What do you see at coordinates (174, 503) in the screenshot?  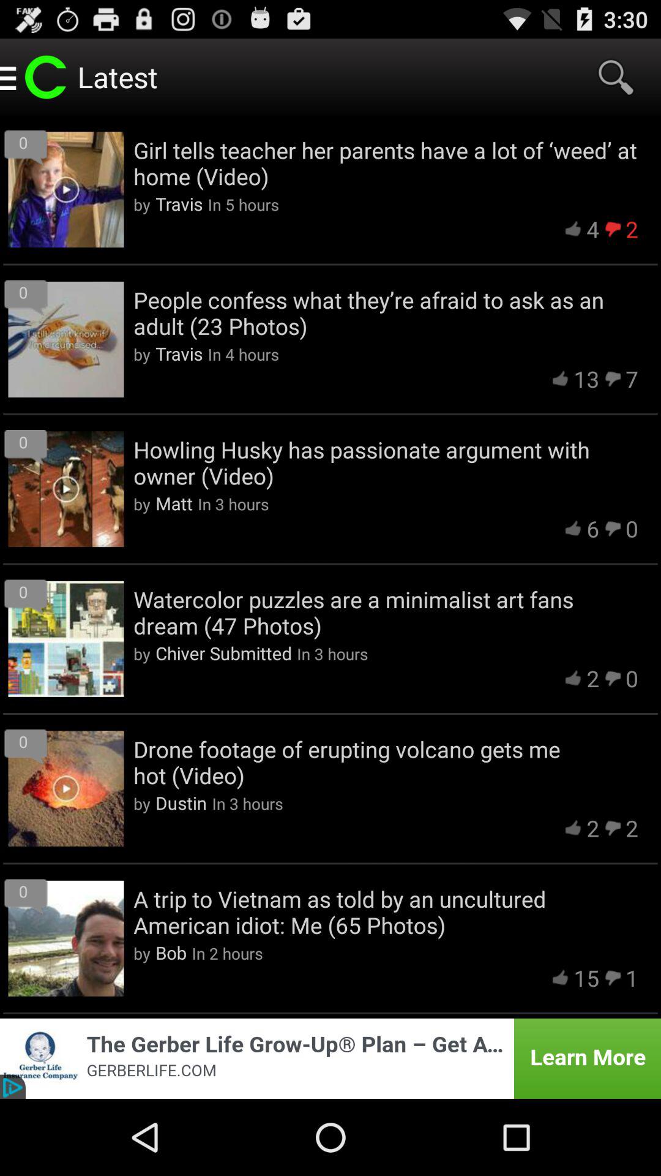 I see `open item to the left of the in 3 hours icon` at bounding box center [174, 503].